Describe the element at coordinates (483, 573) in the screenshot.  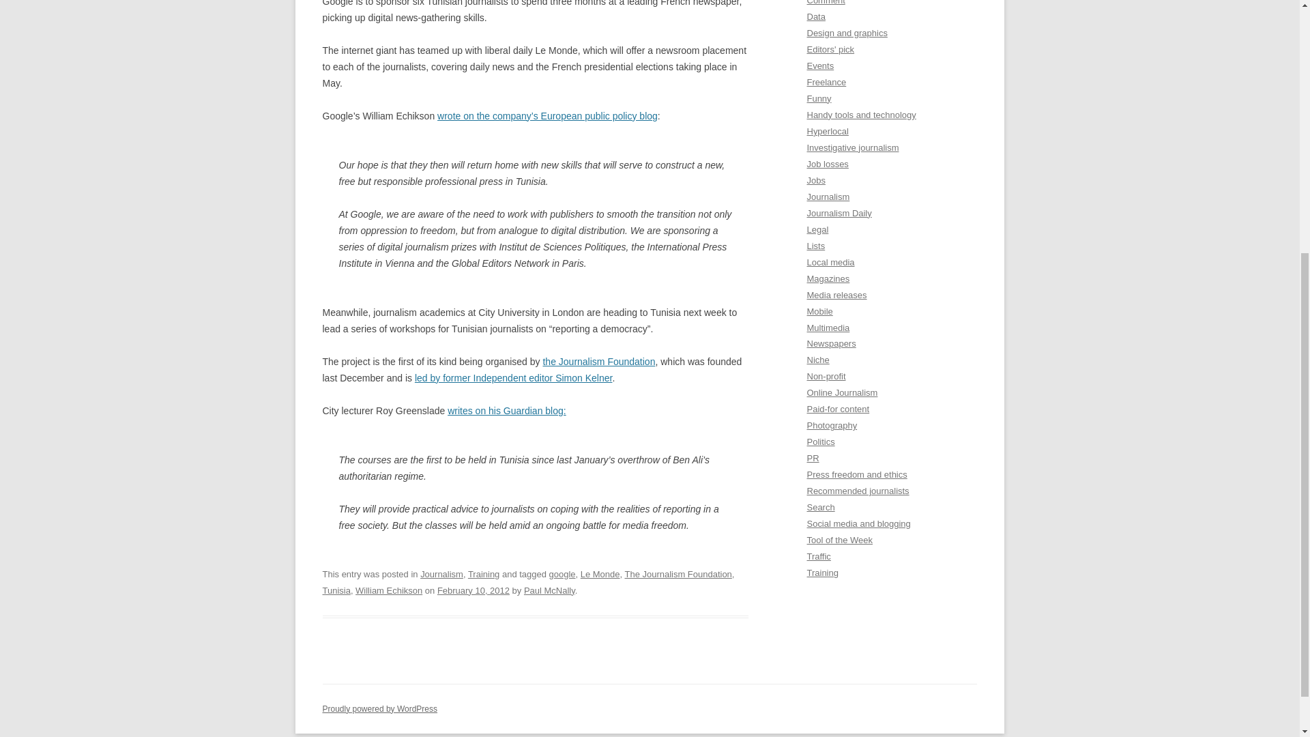
I see `Training` at that location.